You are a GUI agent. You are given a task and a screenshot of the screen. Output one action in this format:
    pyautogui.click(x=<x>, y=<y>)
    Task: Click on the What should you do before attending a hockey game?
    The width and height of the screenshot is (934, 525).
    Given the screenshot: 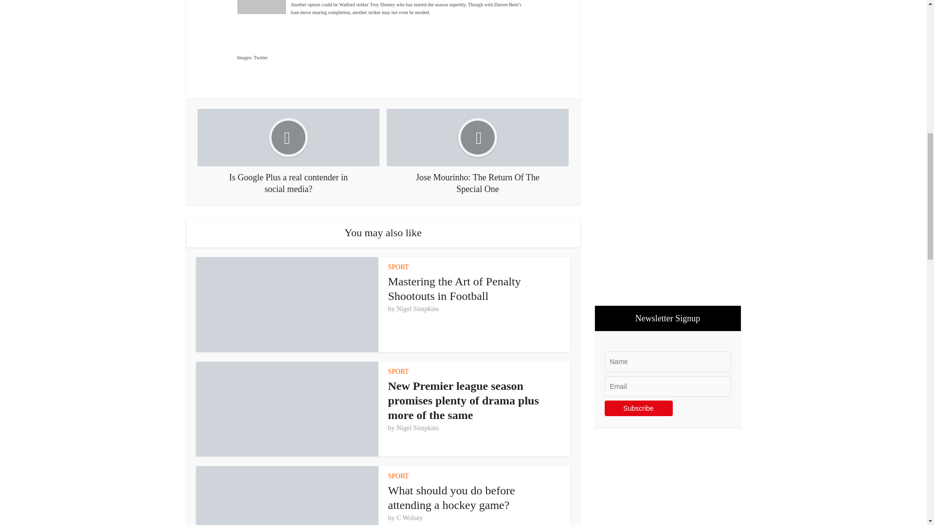 What is the action you would take?
    pyautogui.click(x=451, y=497)
    